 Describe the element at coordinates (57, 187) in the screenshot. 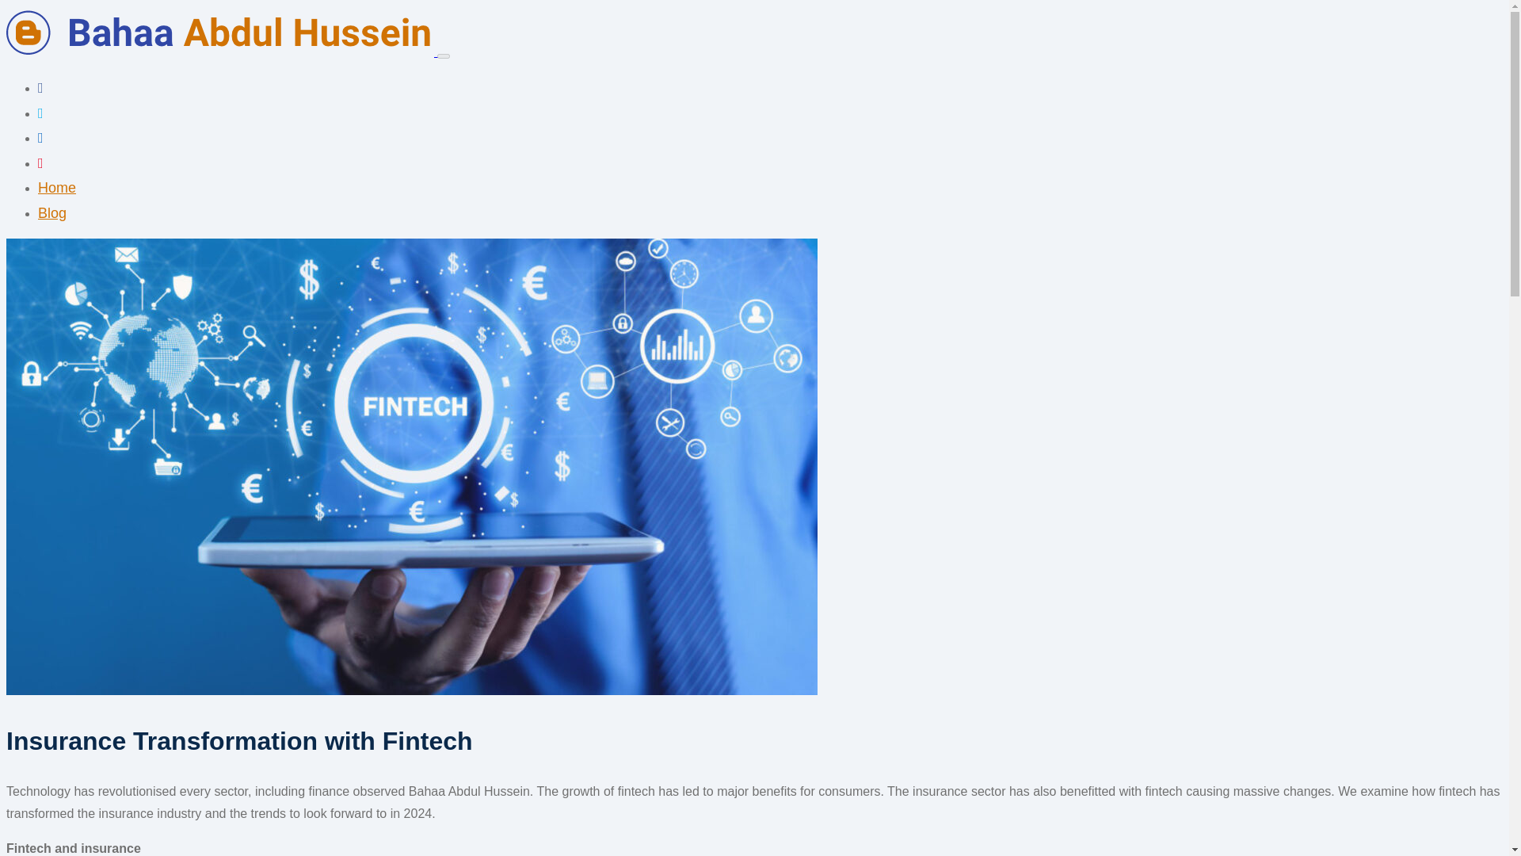

I see `Home` at that location.